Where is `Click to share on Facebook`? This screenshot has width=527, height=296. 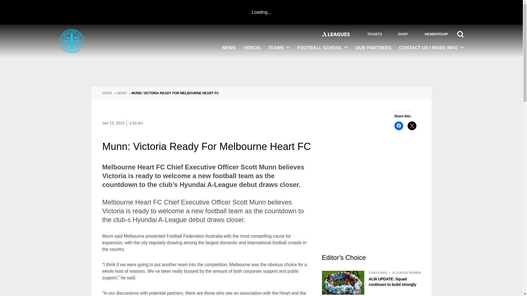
Click to share on Facebook is located at coordinates (399, 126).